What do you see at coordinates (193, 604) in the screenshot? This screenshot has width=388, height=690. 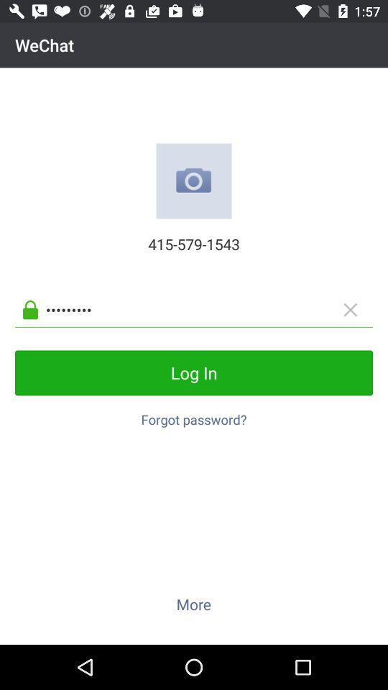 I see `turn on the item below the forgot password? item` at bounding box center [193, 604].